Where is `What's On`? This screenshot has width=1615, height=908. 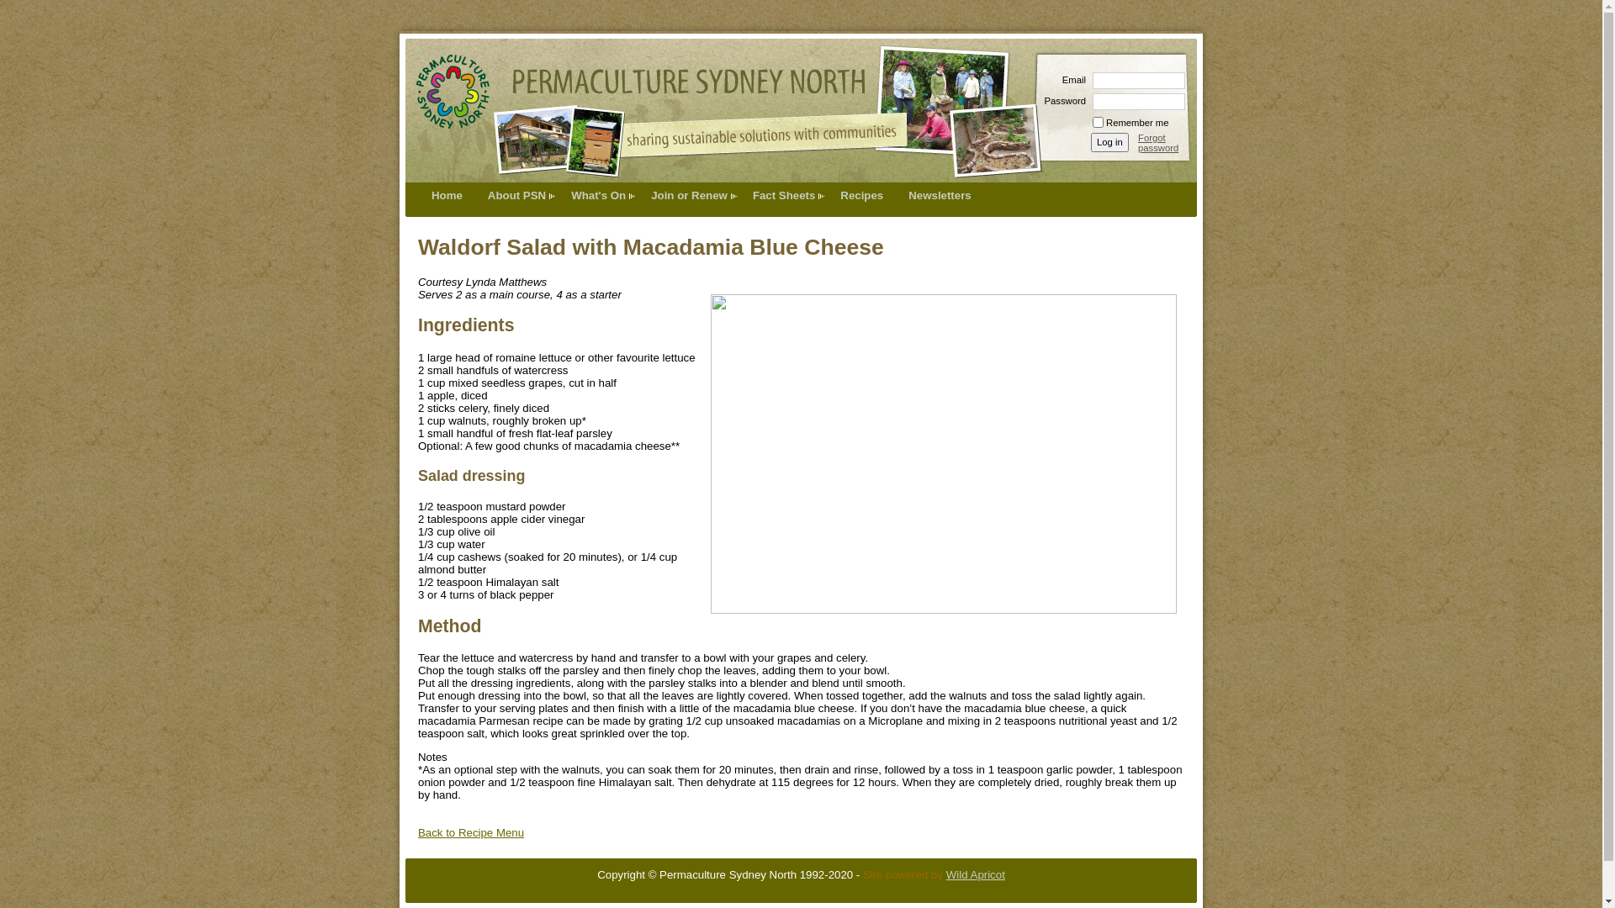 What's On is located at coordinates (599, 195).